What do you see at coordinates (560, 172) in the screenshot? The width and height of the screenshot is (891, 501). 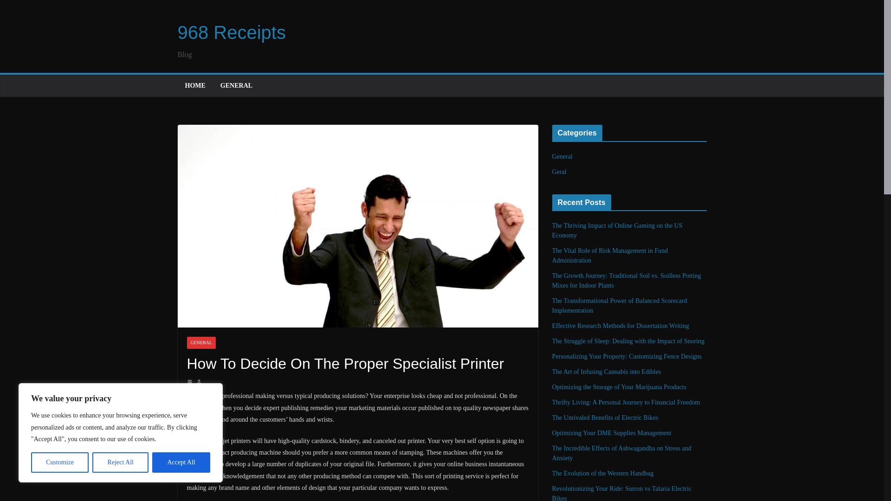 I see `Geral` at bounding box center [560, 172].